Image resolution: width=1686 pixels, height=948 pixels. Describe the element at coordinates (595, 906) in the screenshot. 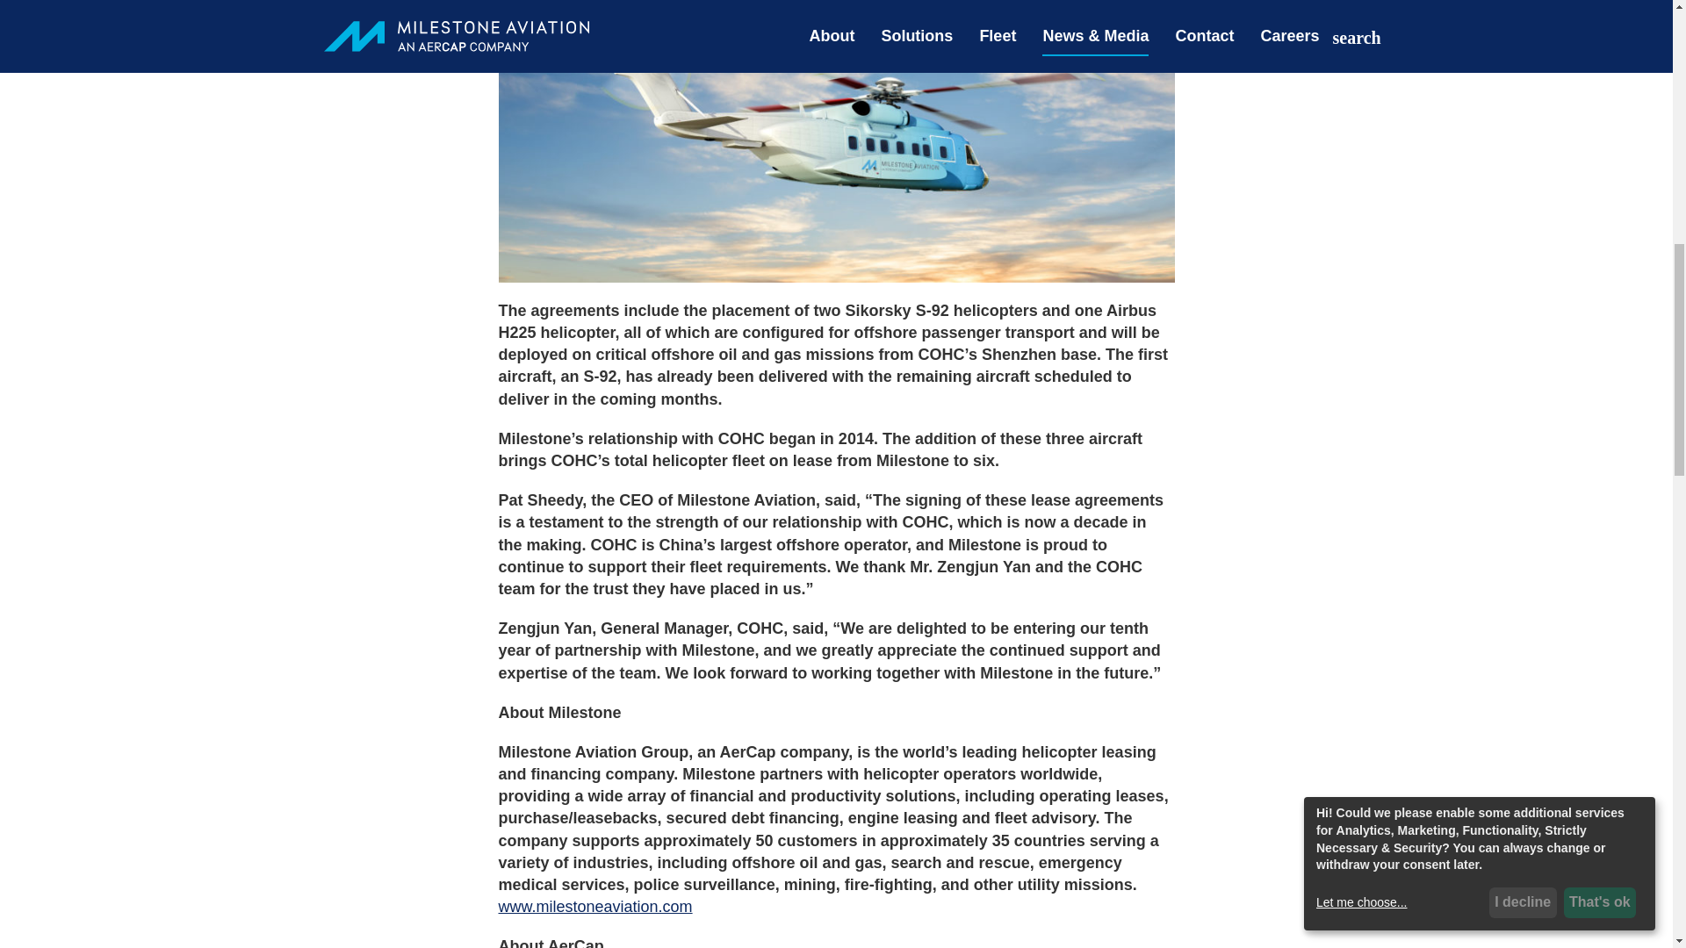

I see `www.milestoneaviation.com` at that location.